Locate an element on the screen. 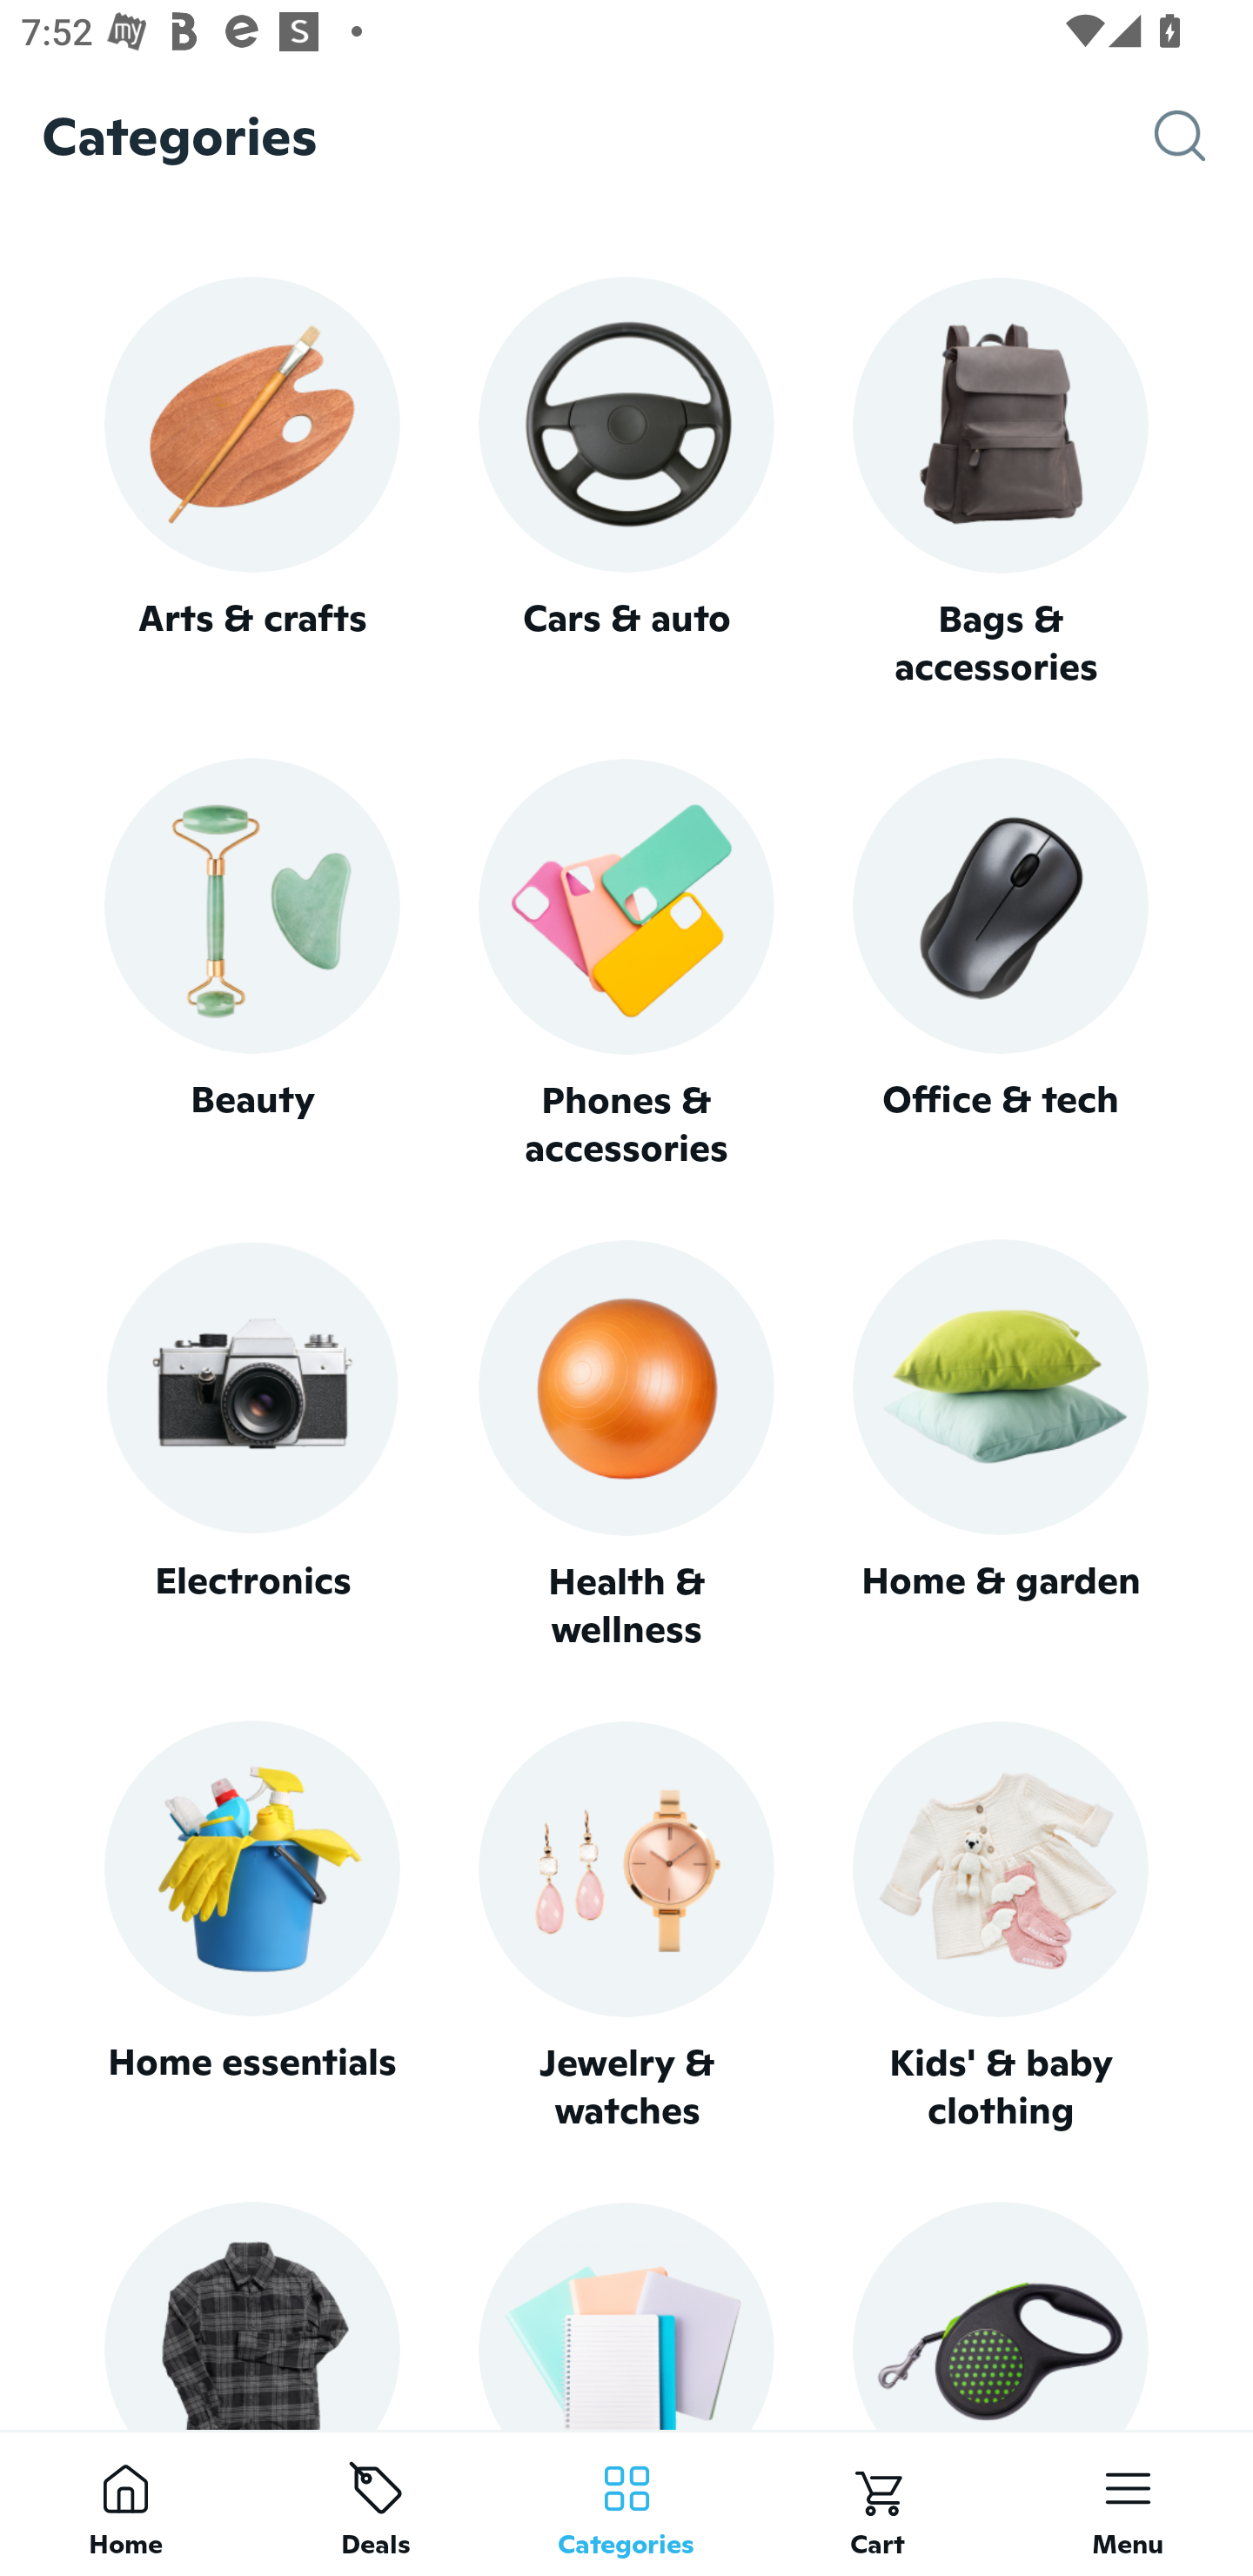 The height and width of the screenshot is (2576, 1253). Bags & accessories  is located at coordinates (1001, 484).